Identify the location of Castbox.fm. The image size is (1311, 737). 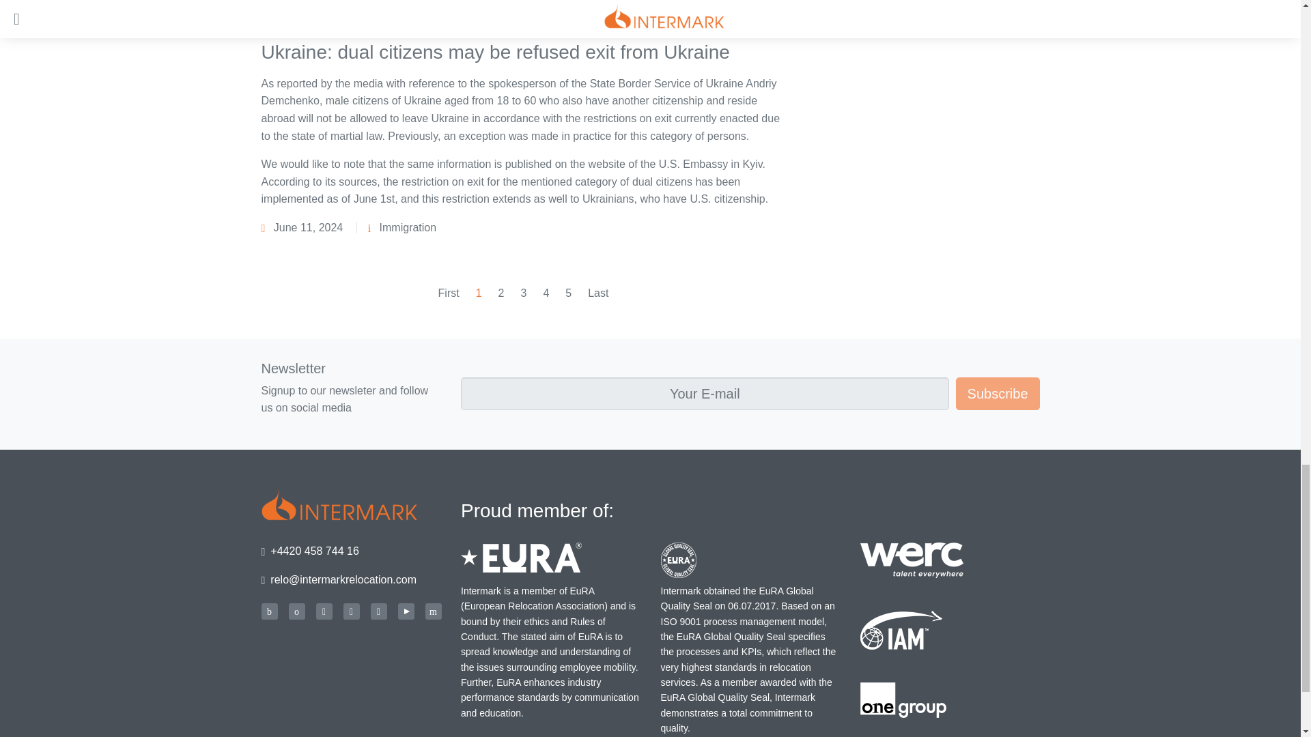
(269, 611).